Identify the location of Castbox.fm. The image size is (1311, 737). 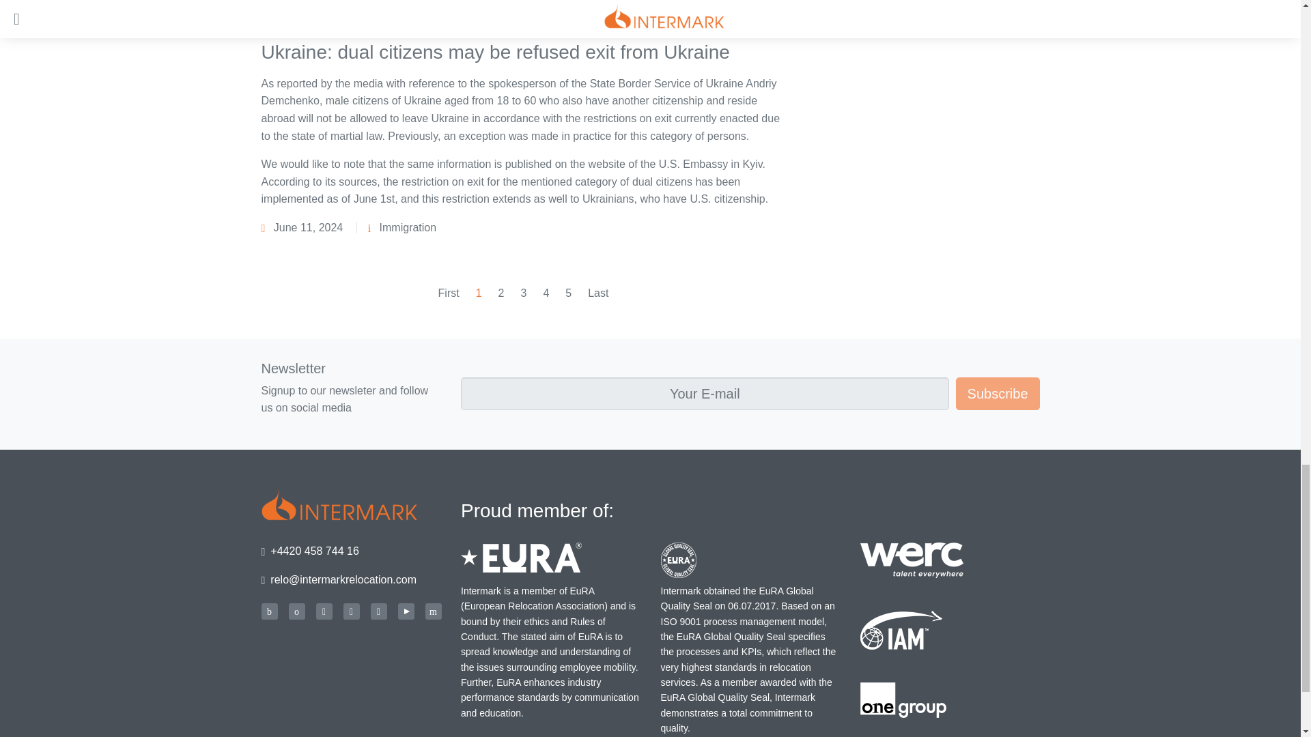
(269, 611).